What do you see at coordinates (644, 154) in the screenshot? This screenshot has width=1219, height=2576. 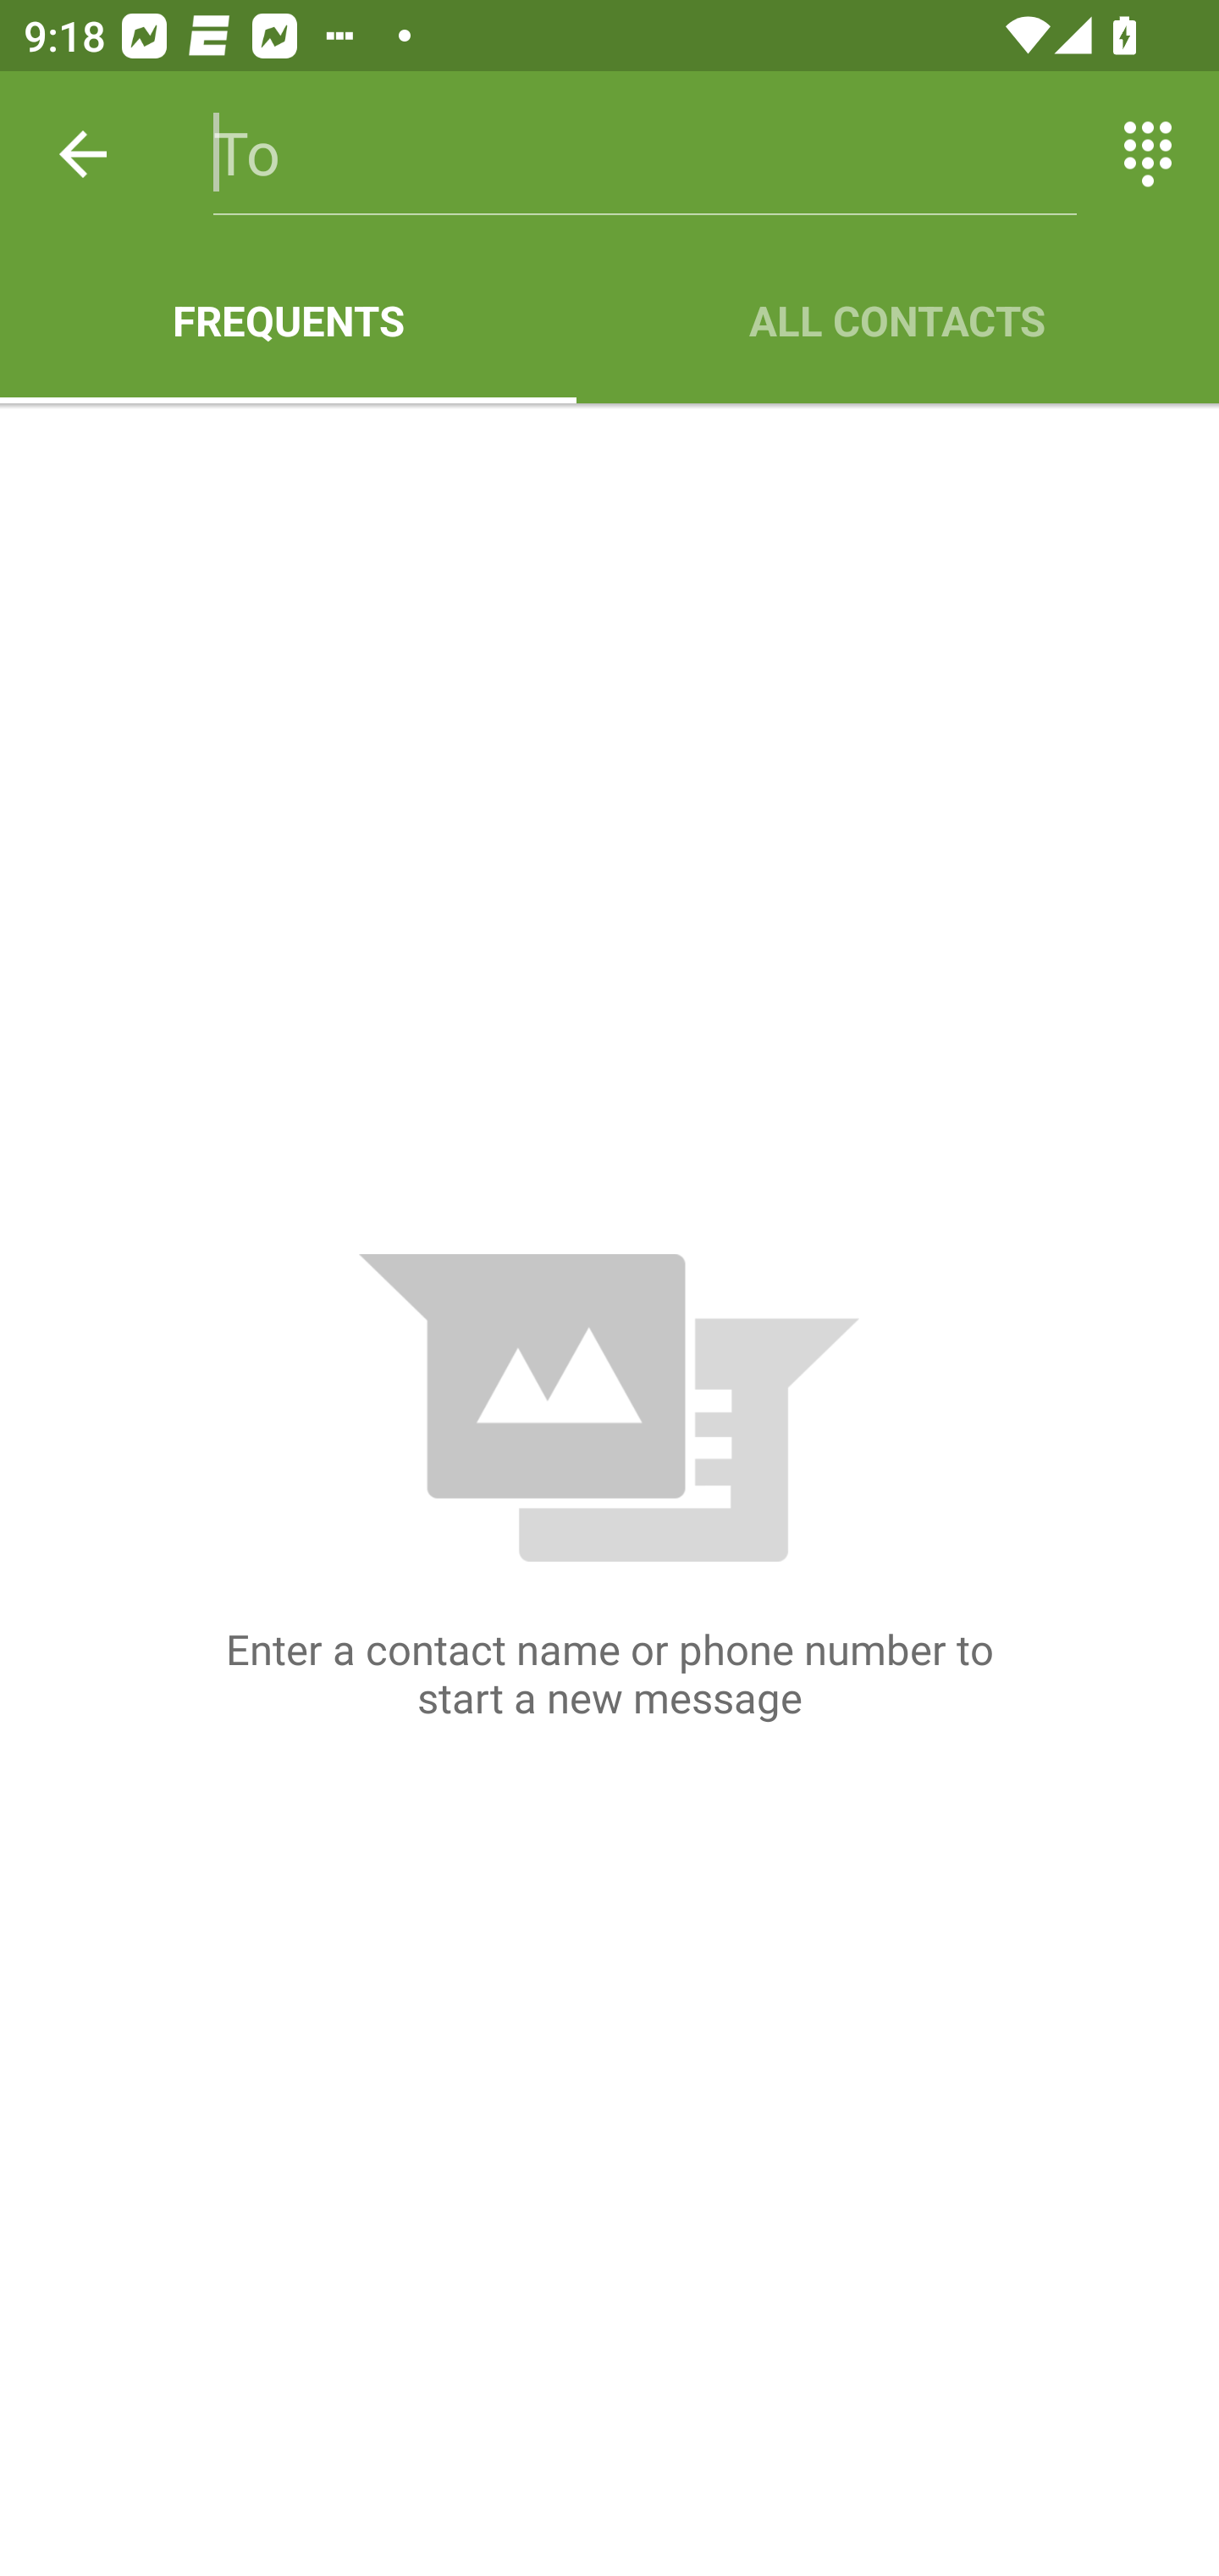 I see `To` at bounding box center [644, 154].